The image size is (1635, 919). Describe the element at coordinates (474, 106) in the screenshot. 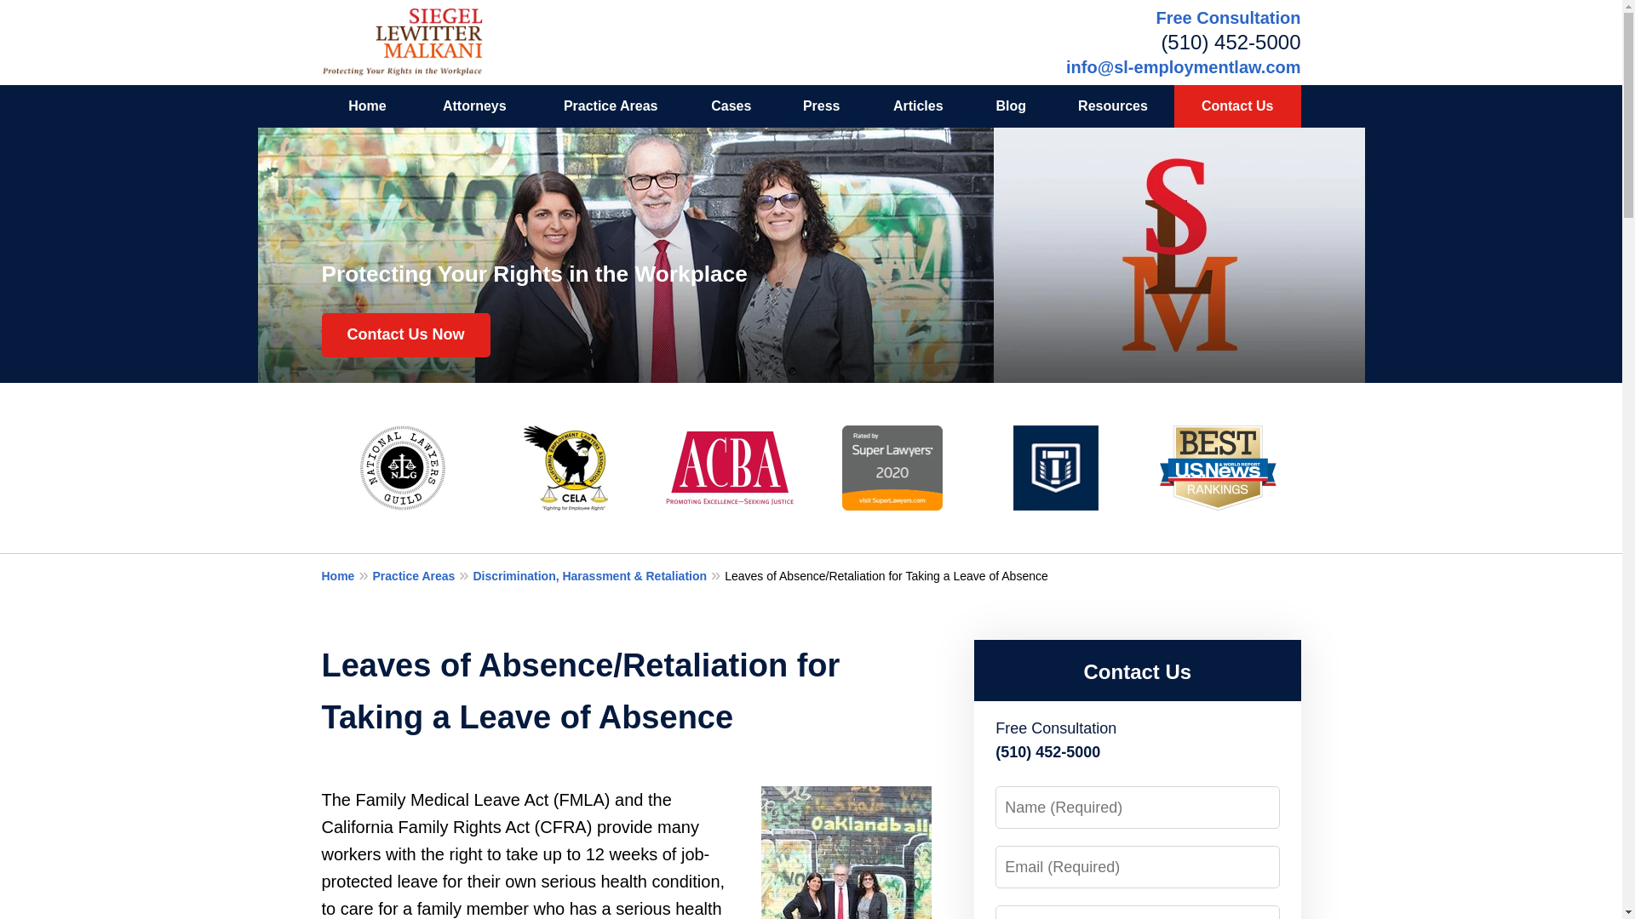

I see `Attorneys` at that location.